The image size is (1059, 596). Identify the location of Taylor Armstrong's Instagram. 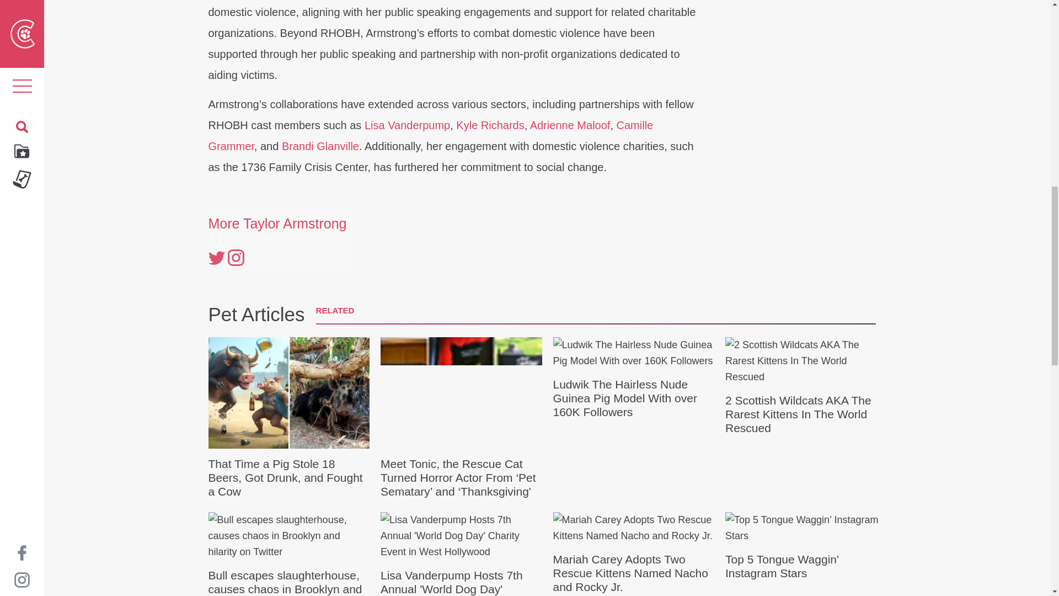
(235, 257).